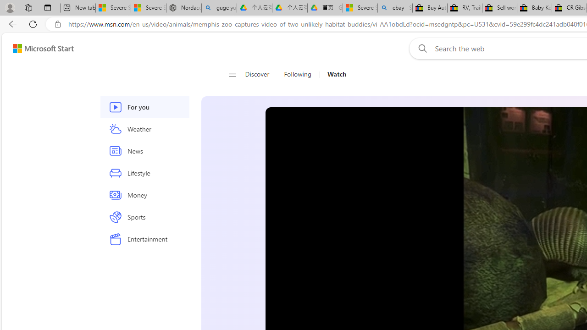 The image size is (587, 330). Describe the element at coordinates (337, 74) in the screenshot. I see `Watch` at that location.